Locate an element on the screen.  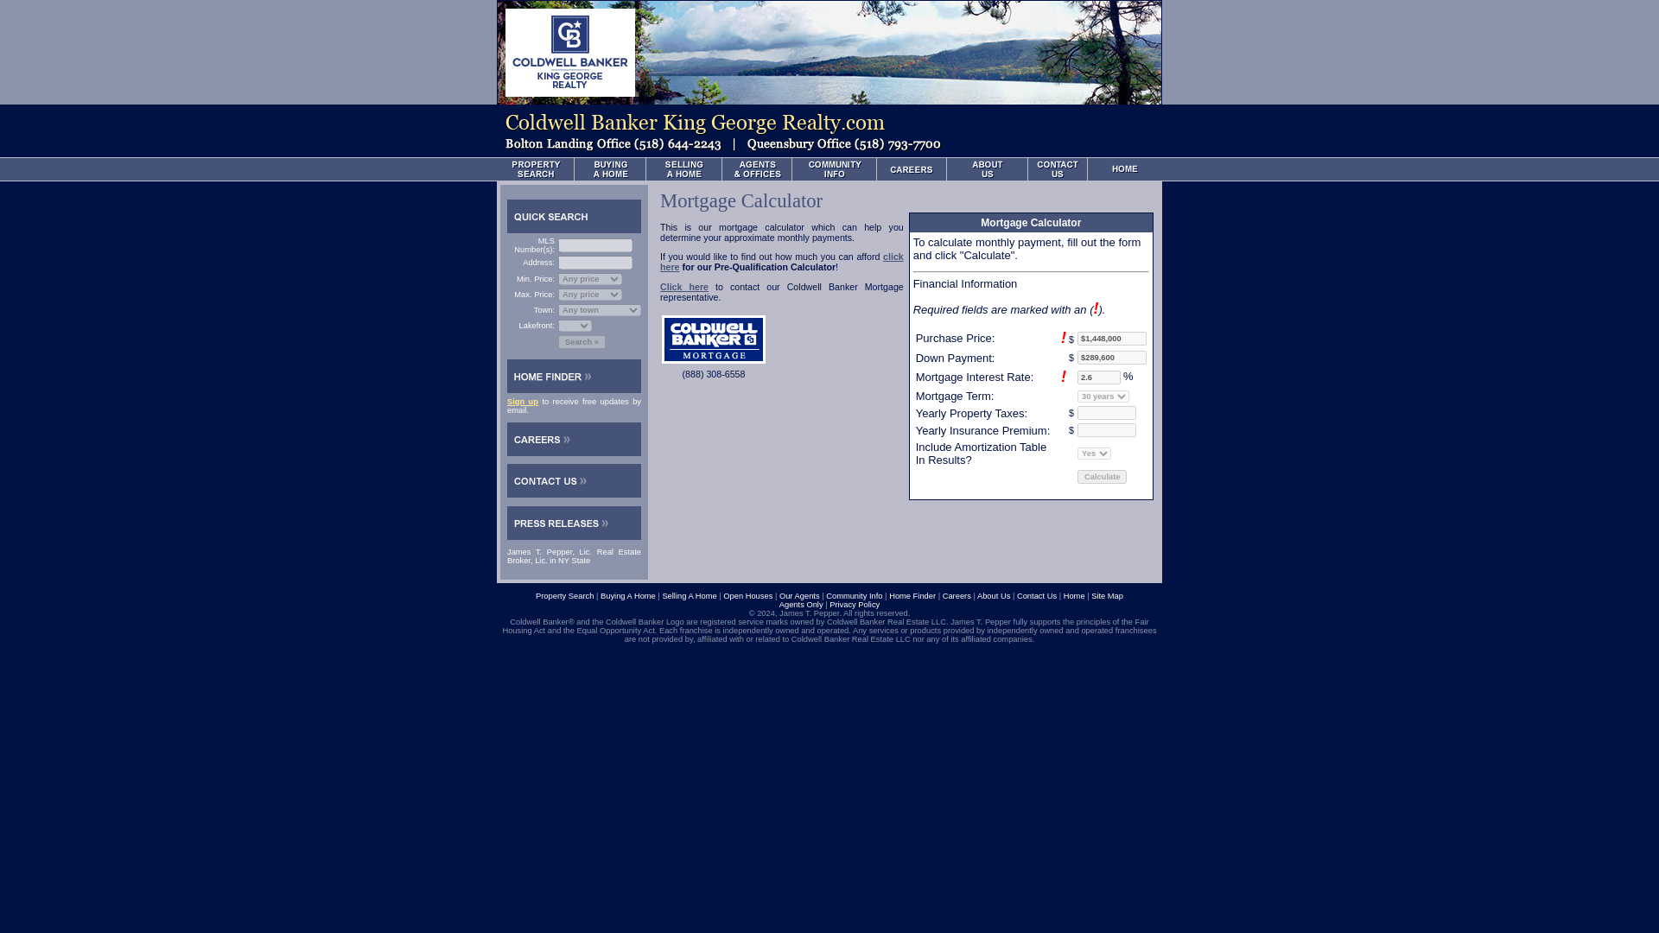
Site Map is located at coordinates (1107, 596).